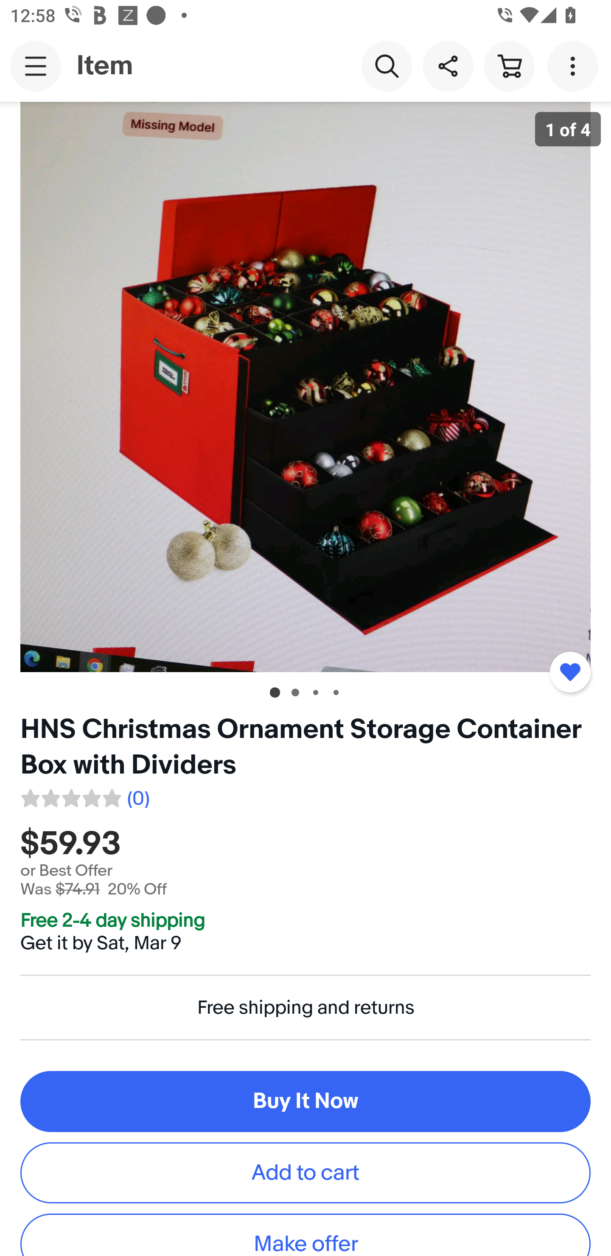 The width and height of the screenshot is (611, 1256). Describe the element at coordinates (305, 387) in the screenshot. I see `Item image 1 of 4` at that location.